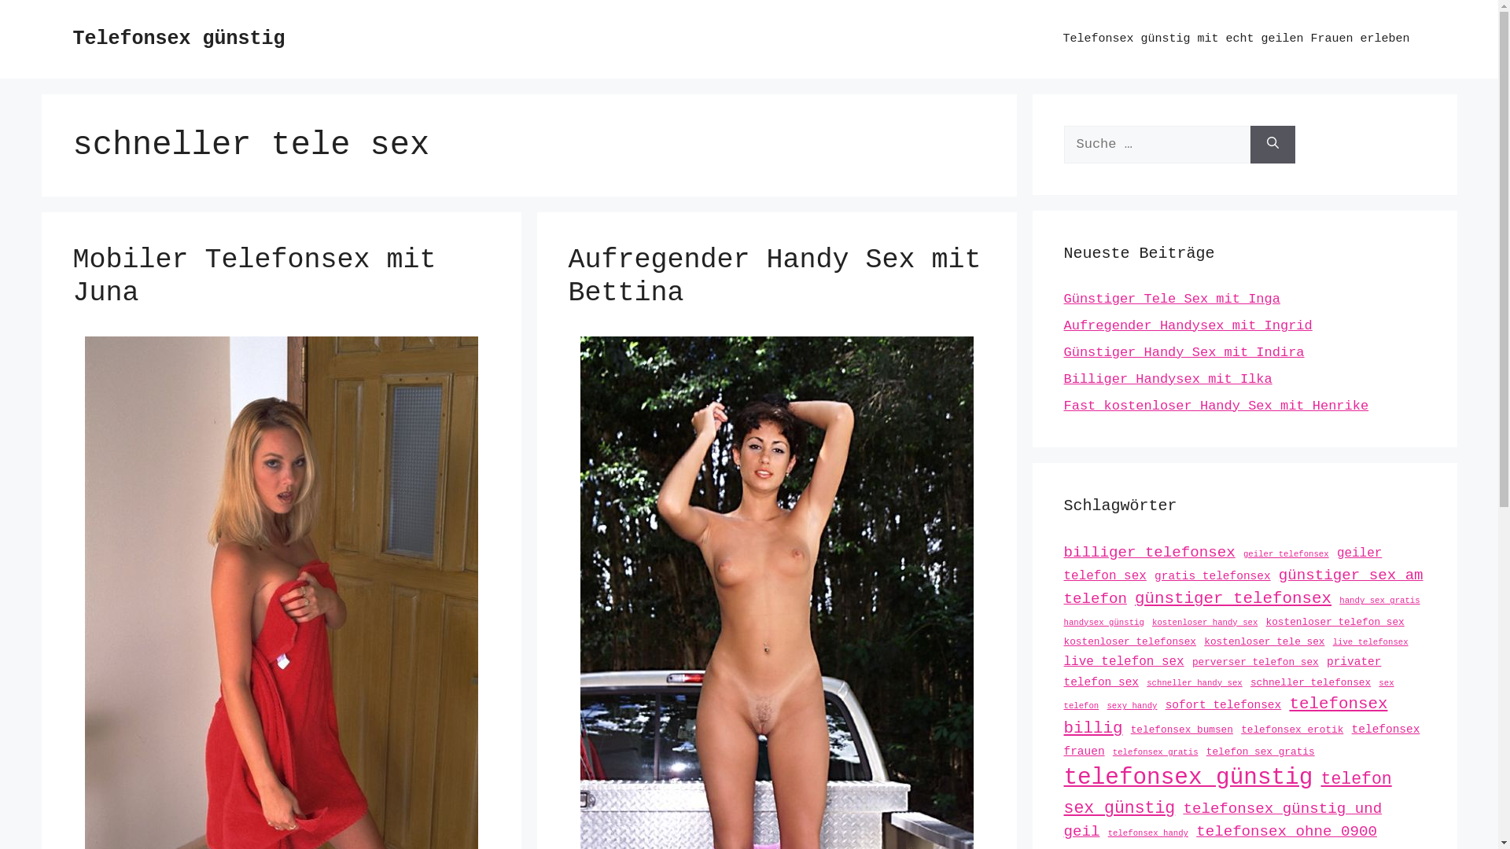  I want to click on Aufregender Handysex mit Ingrid, so click(1188, 325).